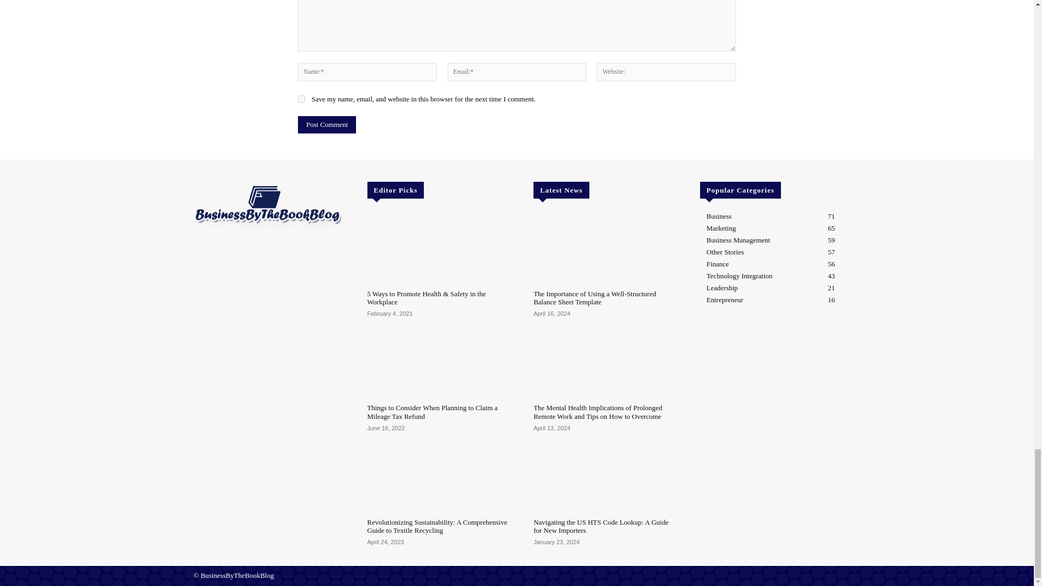  I want to click on Post Comment, so click(327, 125).